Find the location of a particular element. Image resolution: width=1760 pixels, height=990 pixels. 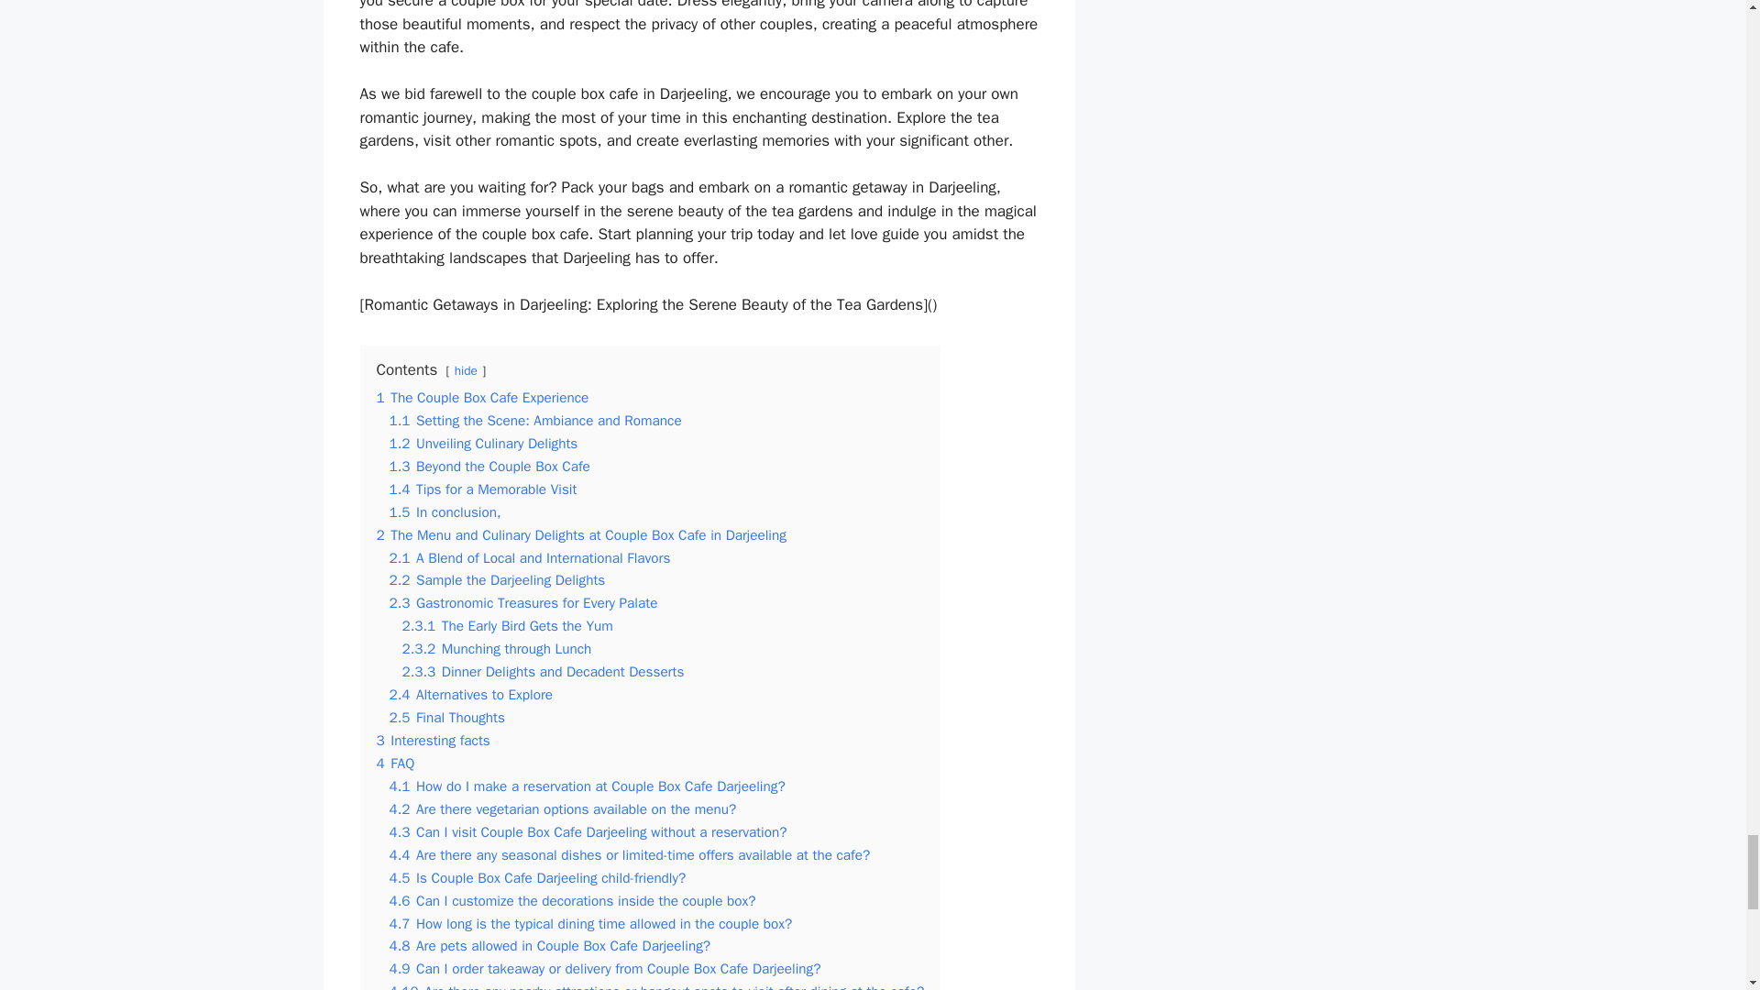

2.3 Gastronomic Treasures for Every Palate is located at coordinates (522, 603).